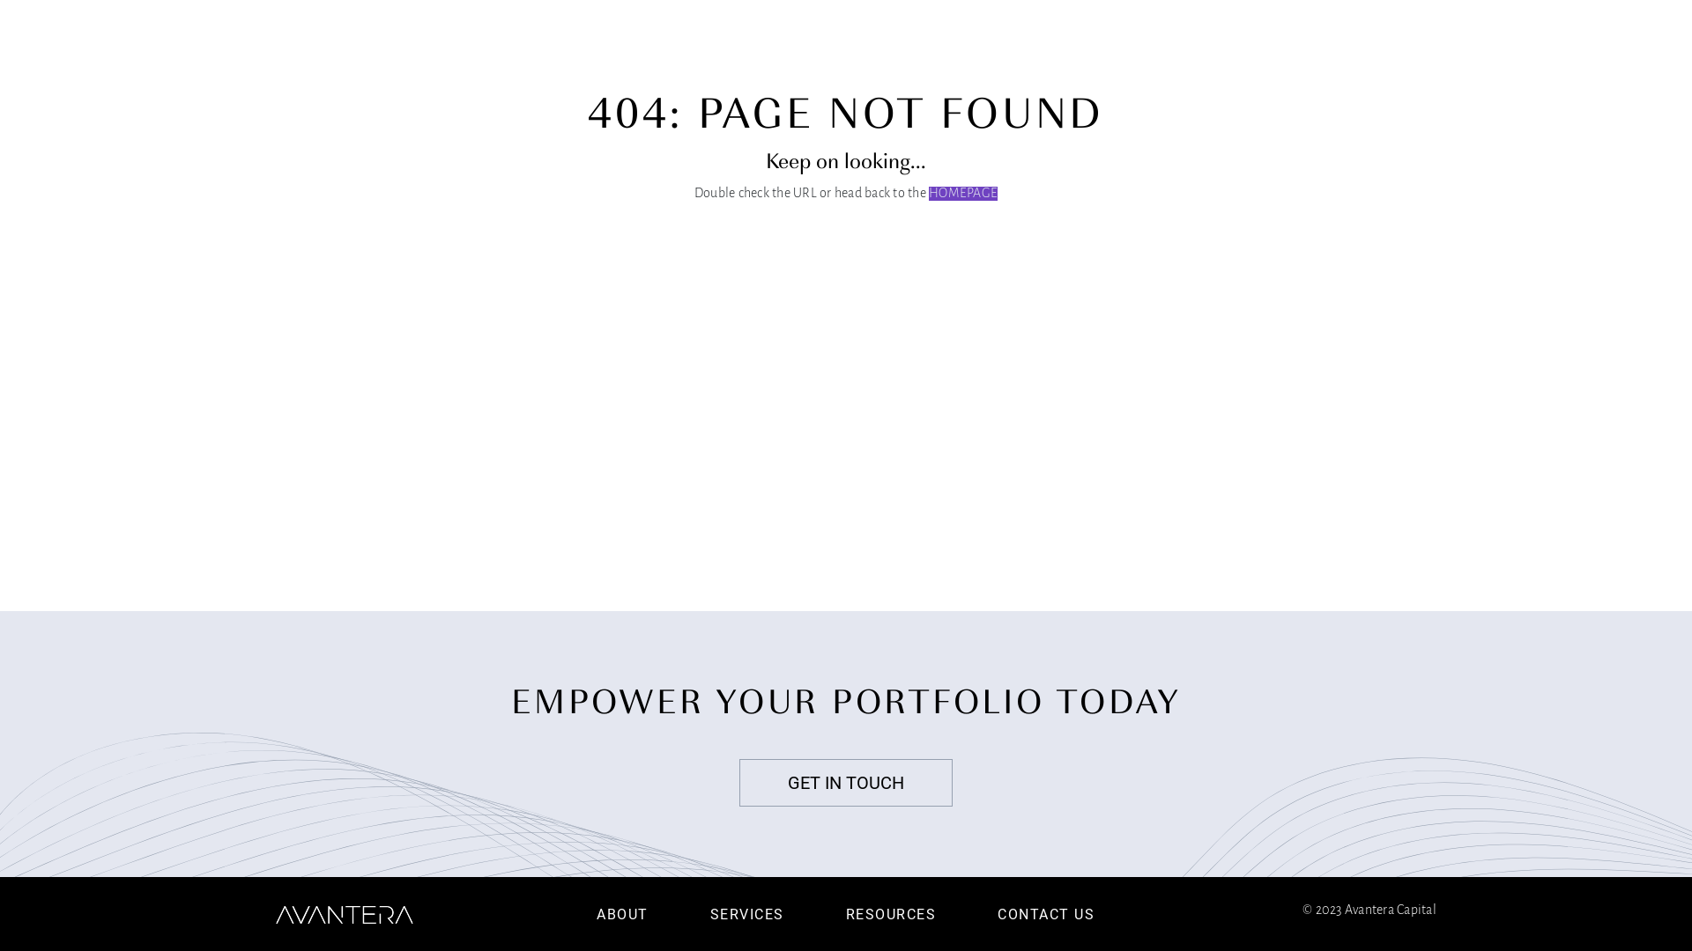 Image resolution: width=1692 pixels, height=951 pixels. Describe the element at coordinates (963, 194) in the screenshot. I see `HOMEPAGE` at that location.